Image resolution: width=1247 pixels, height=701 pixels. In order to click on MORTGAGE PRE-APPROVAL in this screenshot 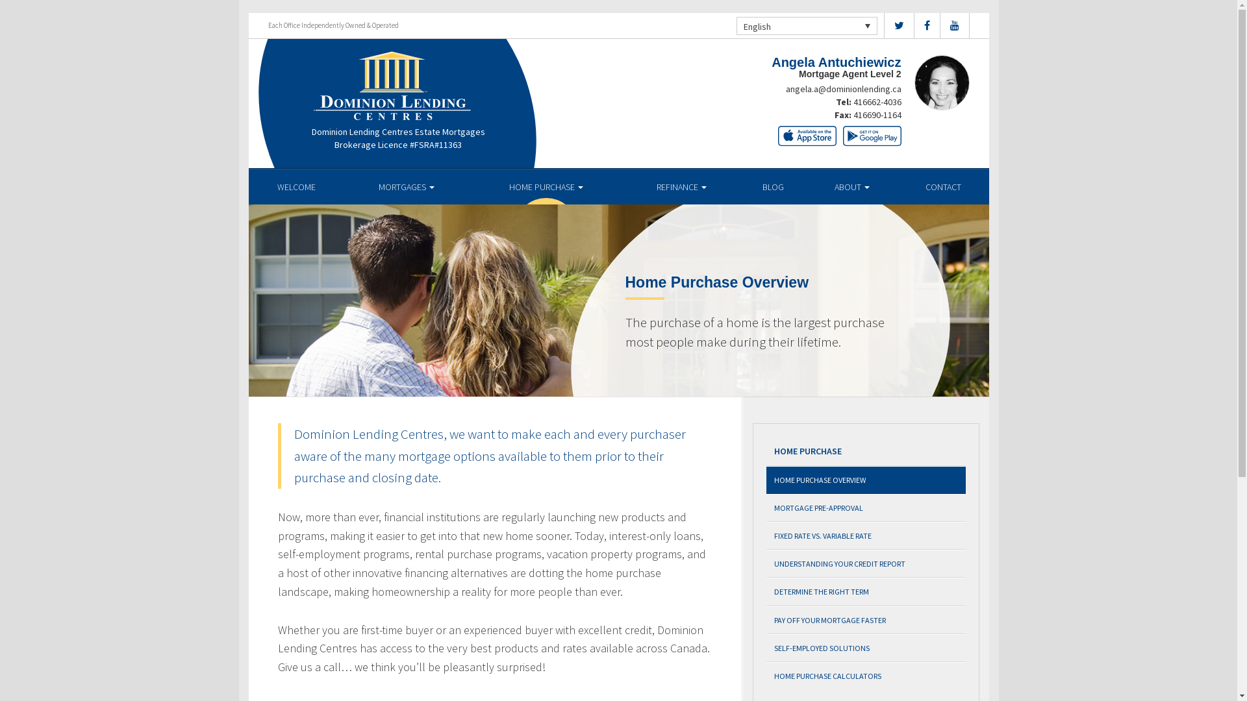, I will do `click(866, 508)`.